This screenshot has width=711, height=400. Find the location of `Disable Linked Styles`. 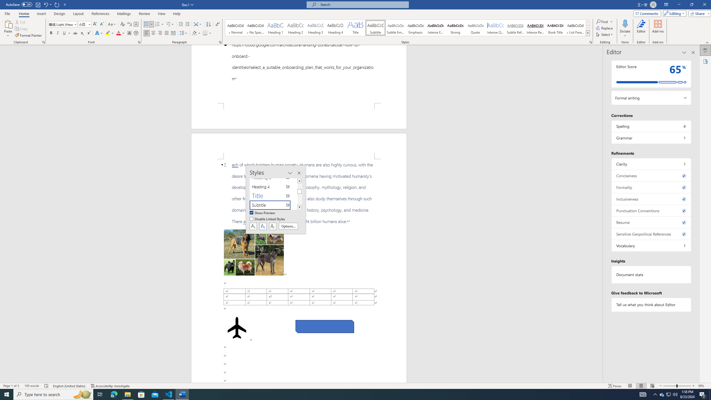

Disable Linked Styles is located at coordinates (268, 219).